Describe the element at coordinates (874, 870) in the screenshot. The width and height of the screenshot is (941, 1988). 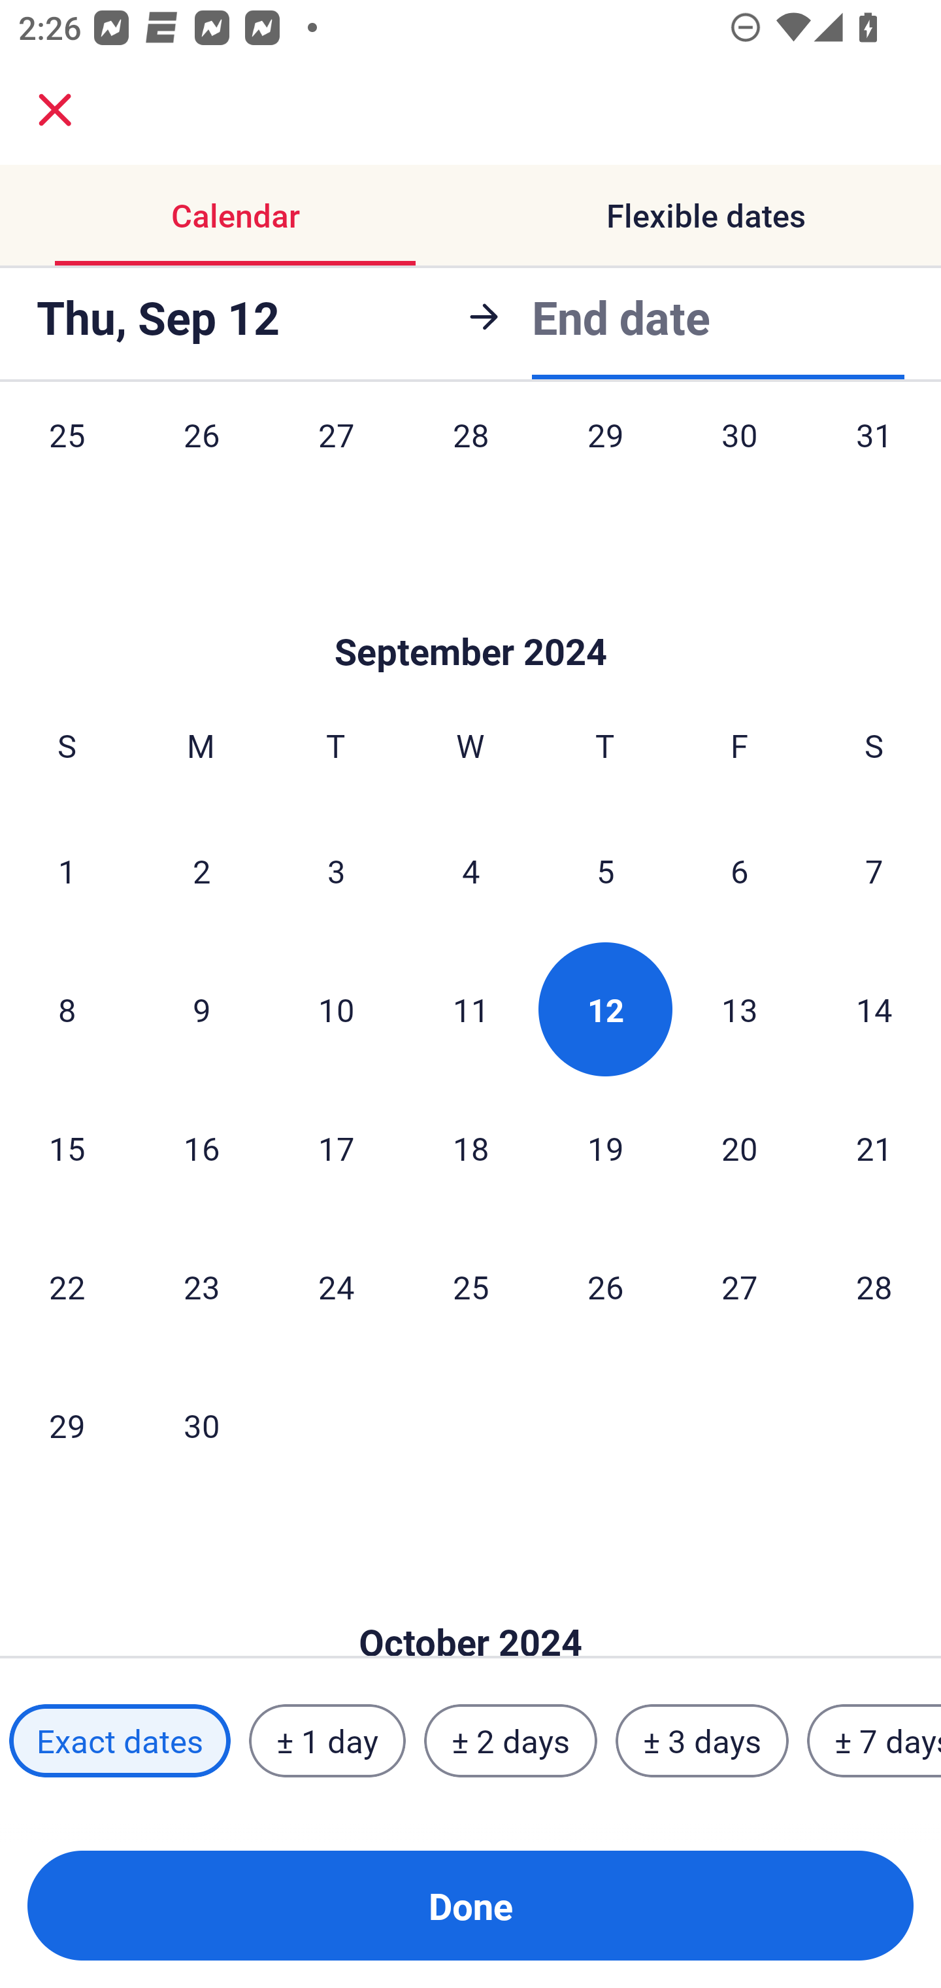
I see `7 Saturday, September 7, 2024` at that location.